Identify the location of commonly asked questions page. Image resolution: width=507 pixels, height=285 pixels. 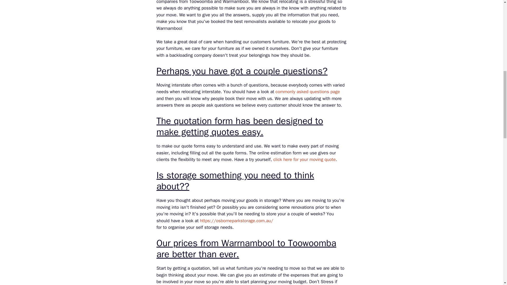
(307, 91).